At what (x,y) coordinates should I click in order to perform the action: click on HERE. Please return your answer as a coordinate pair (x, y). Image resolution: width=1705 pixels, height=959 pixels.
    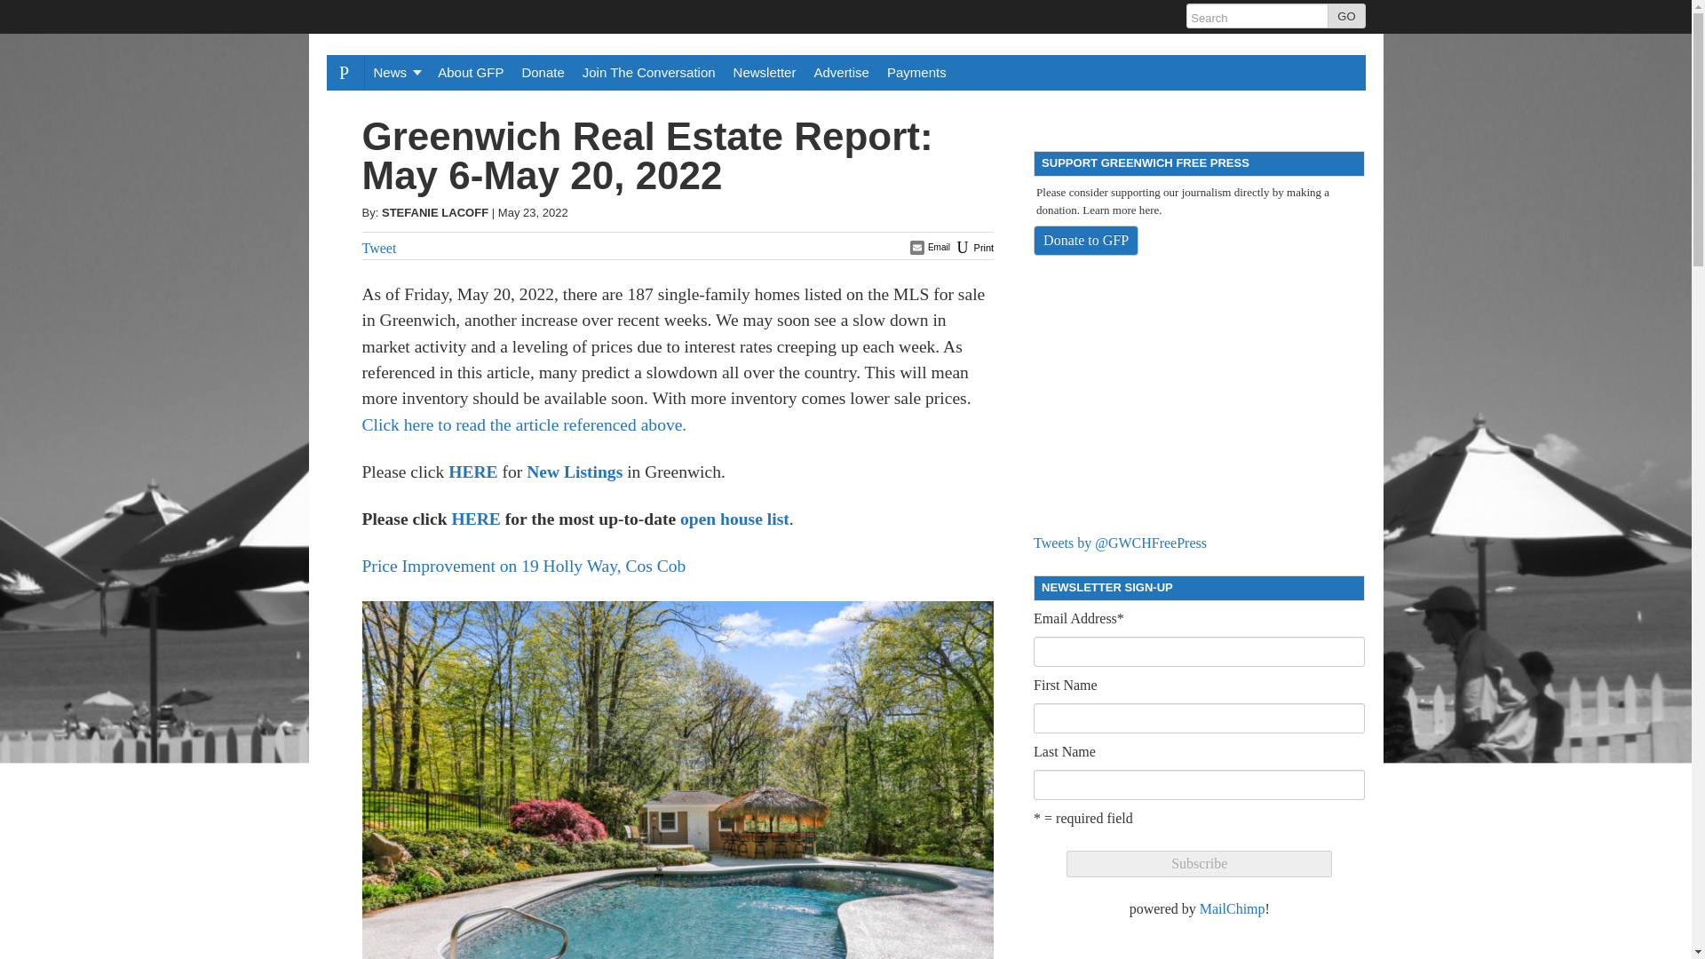
    Looking at the image, I should click on (472, 472).